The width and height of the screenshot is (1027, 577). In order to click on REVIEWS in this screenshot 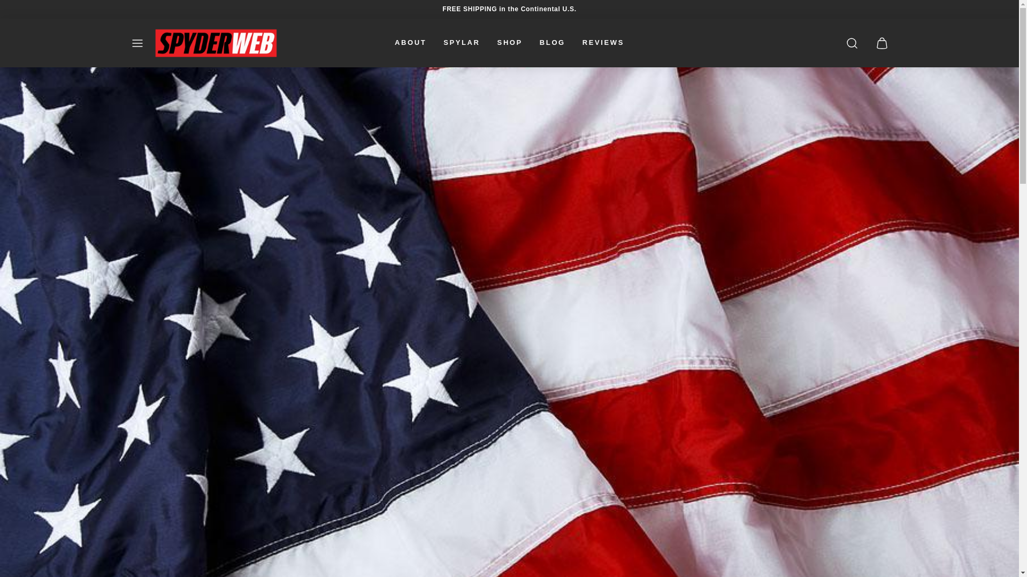, I will do `click(603, 43)`.